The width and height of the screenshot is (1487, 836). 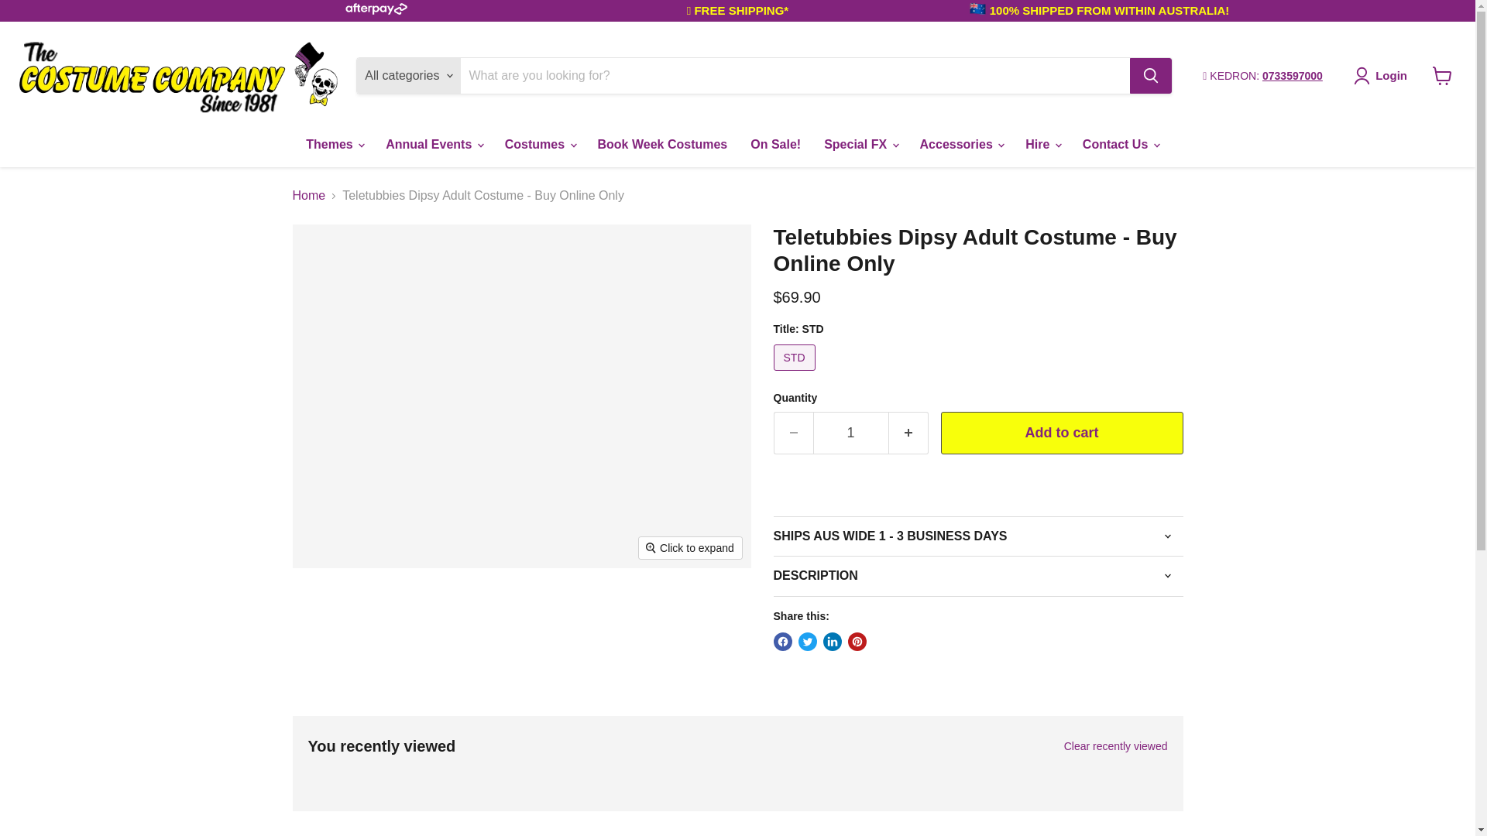 I want to click on Login, so click(x=1383, y=76).